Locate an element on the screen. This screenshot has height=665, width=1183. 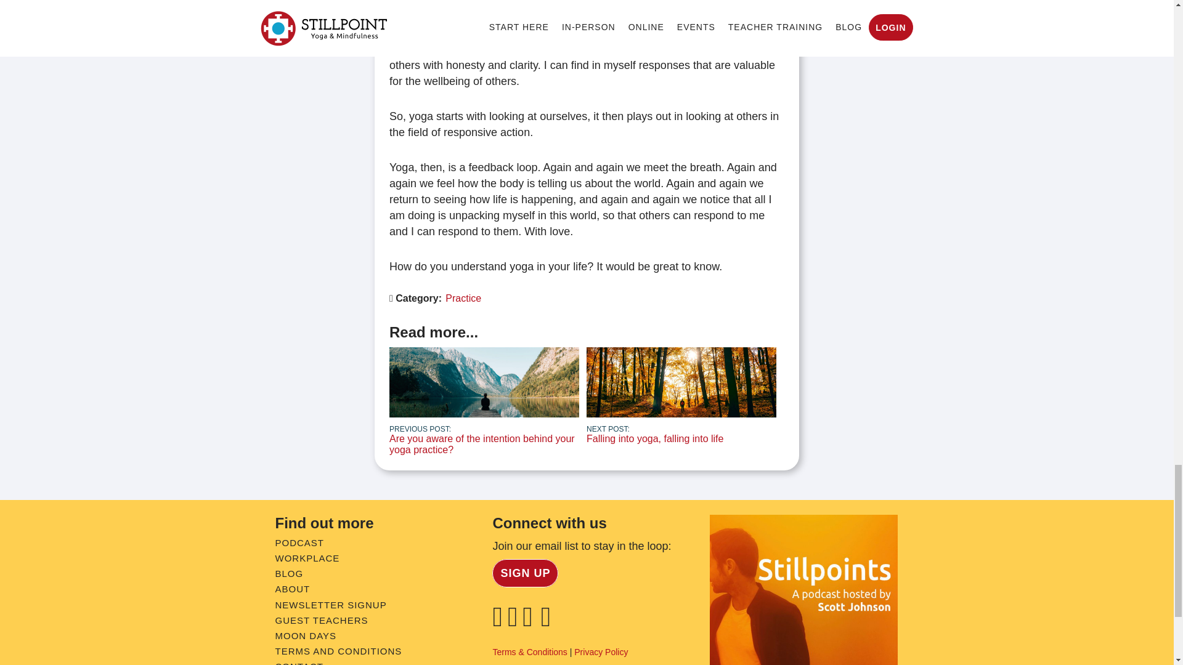
GUEST TEACHERS is located at coordinates (321, 621).